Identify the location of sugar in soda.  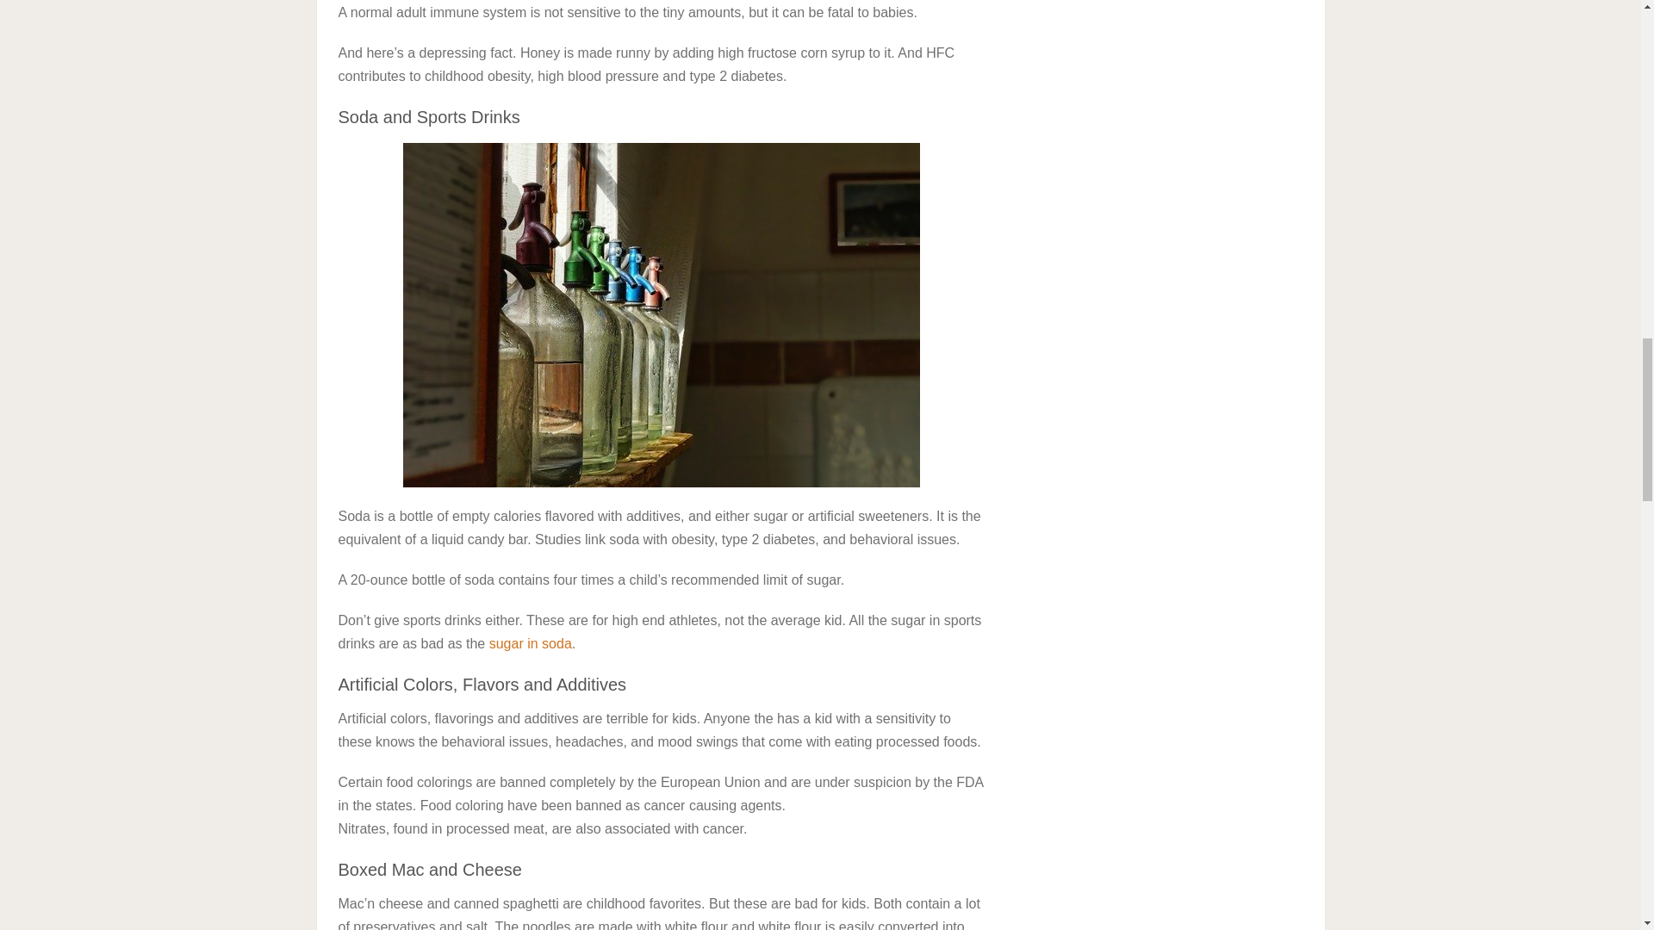
(531, 643).